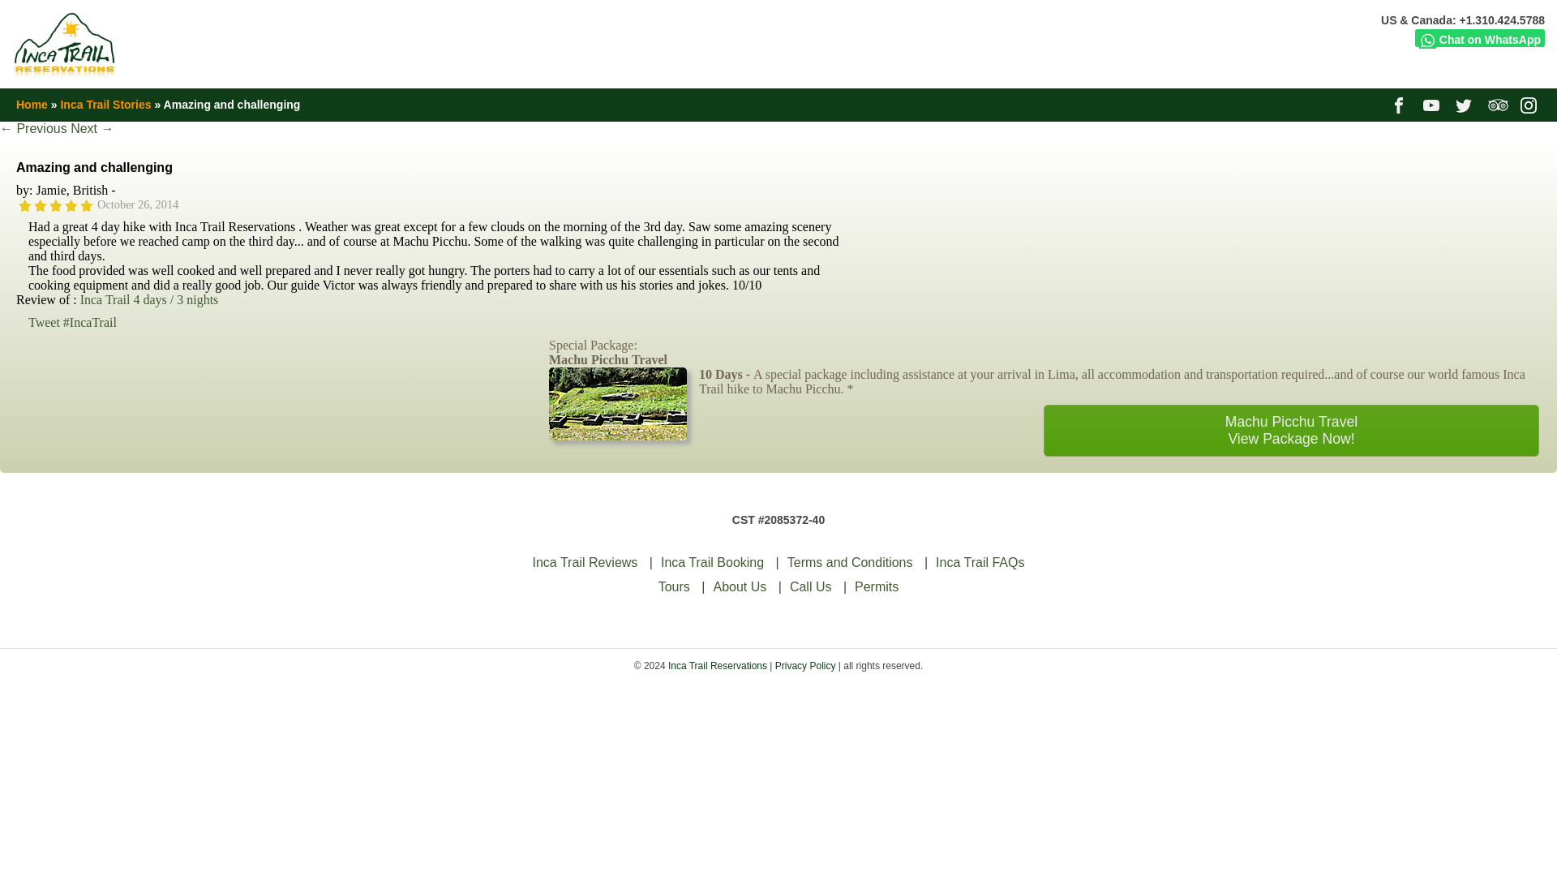 The width and height of the screenshot is (1557, 876). I want to click on About Us, so click(740, 586).